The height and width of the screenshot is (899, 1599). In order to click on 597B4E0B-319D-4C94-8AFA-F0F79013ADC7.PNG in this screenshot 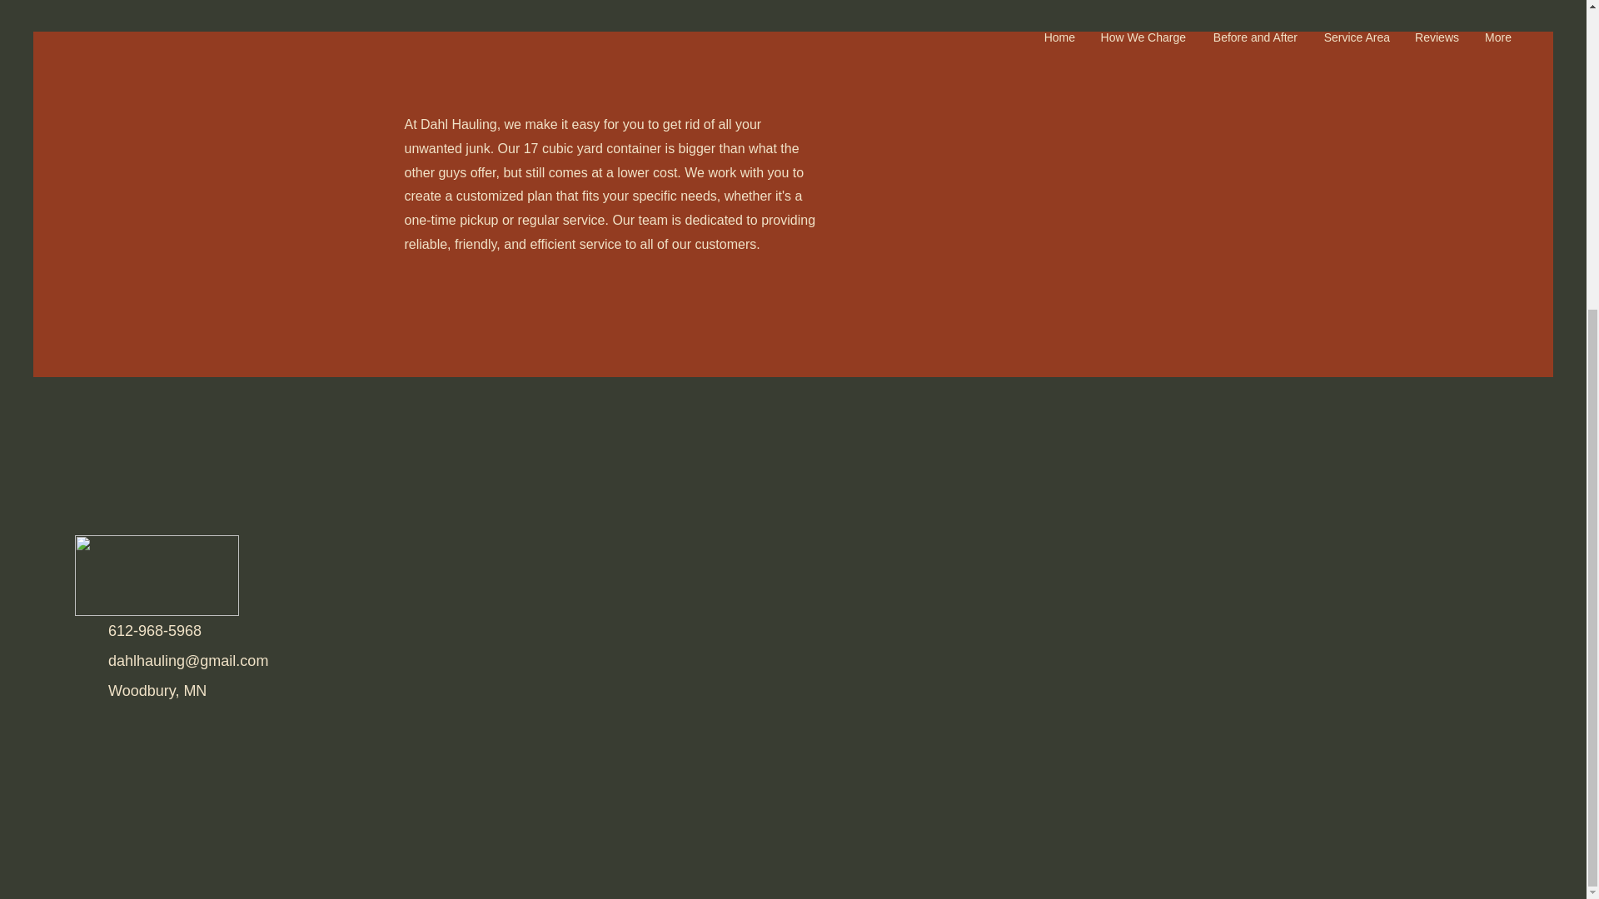, I will do `click(157, 574)`.